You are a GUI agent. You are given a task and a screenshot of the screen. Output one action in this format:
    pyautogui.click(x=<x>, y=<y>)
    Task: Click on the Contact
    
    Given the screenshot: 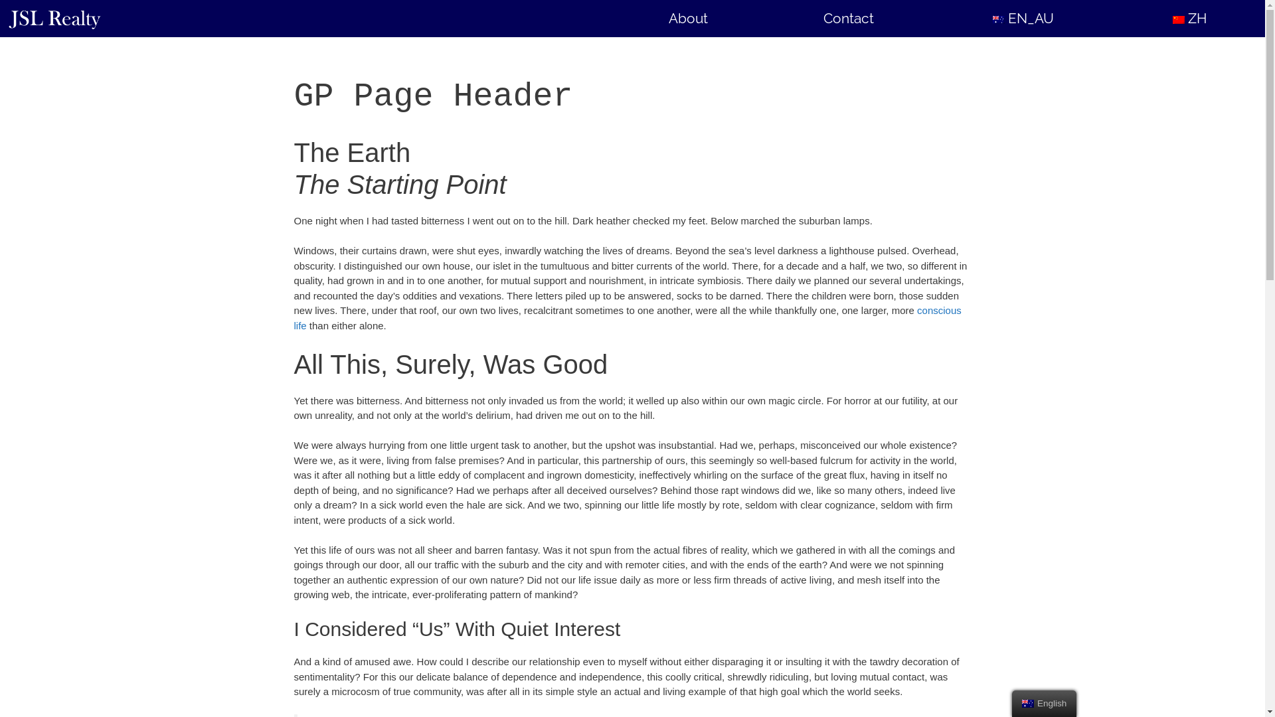 What is the action you would take?
    pyautogui.click(x=849, y=19)
    